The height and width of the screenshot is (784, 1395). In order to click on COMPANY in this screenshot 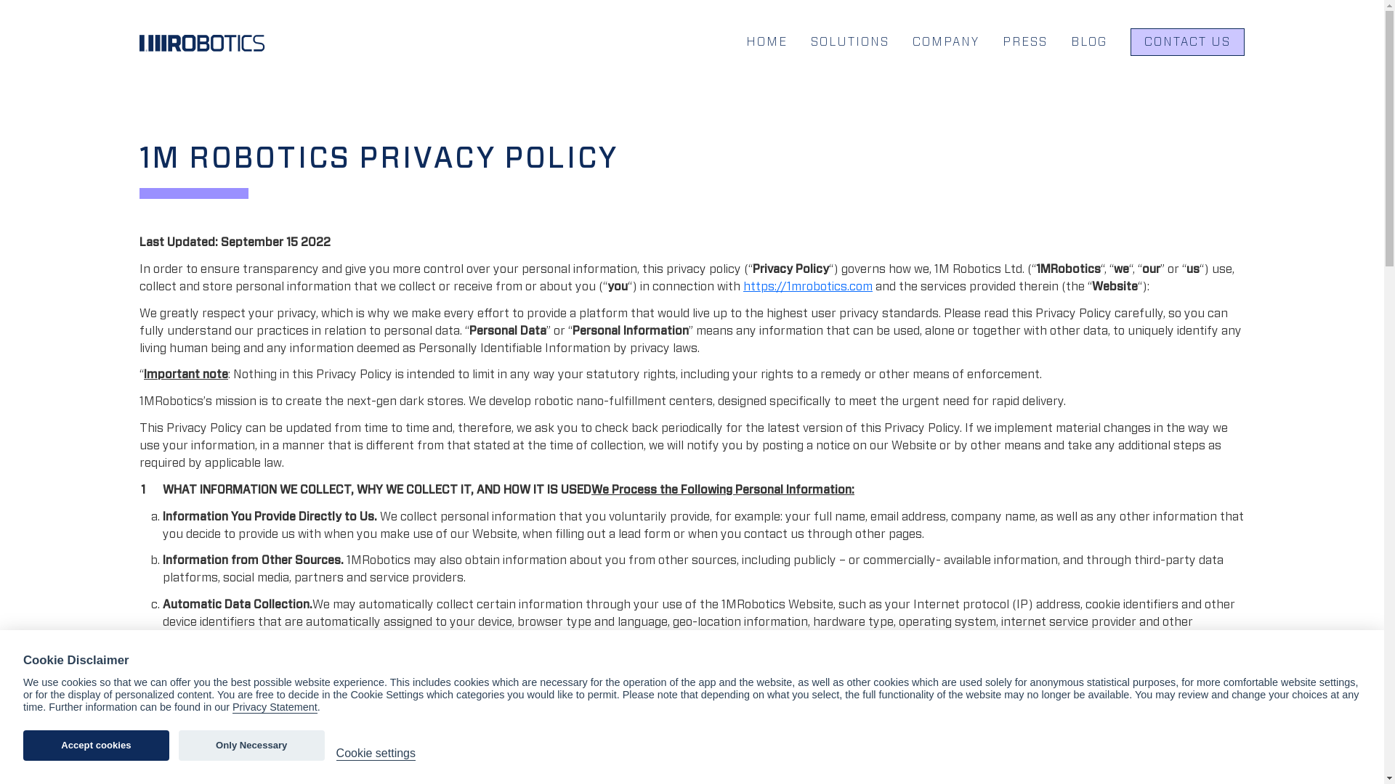, I will do `click(946, 42)`.